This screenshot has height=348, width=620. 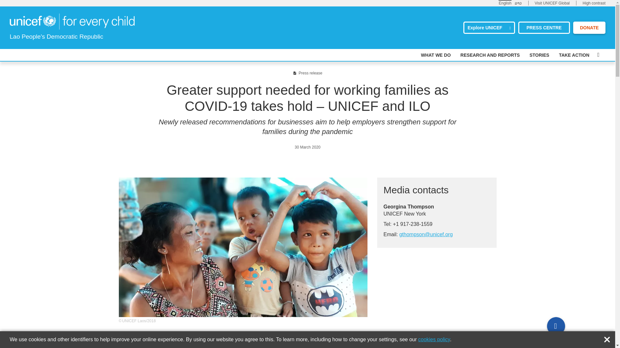 What do you see at coordinates (72, 21) in the screenshot?
I see `UNICEF` at bounding box center [72, 21].